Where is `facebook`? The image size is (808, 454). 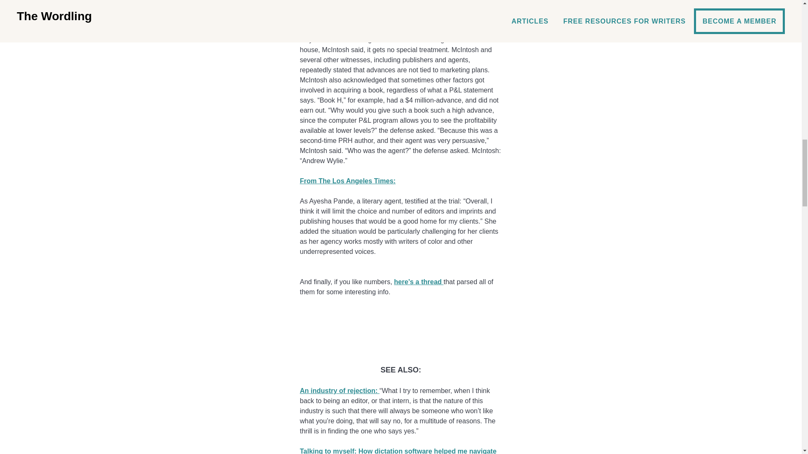 facebook is located at coordinates (401, 312).